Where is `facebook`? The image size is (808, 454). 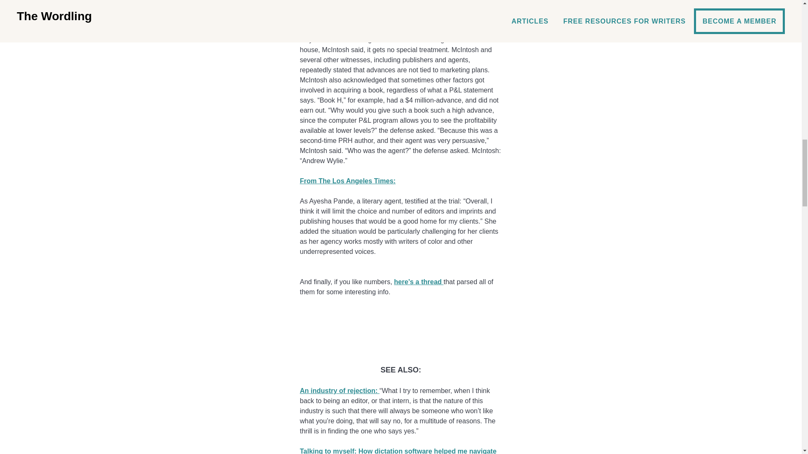 facebook is located at coordinates (401, 312).